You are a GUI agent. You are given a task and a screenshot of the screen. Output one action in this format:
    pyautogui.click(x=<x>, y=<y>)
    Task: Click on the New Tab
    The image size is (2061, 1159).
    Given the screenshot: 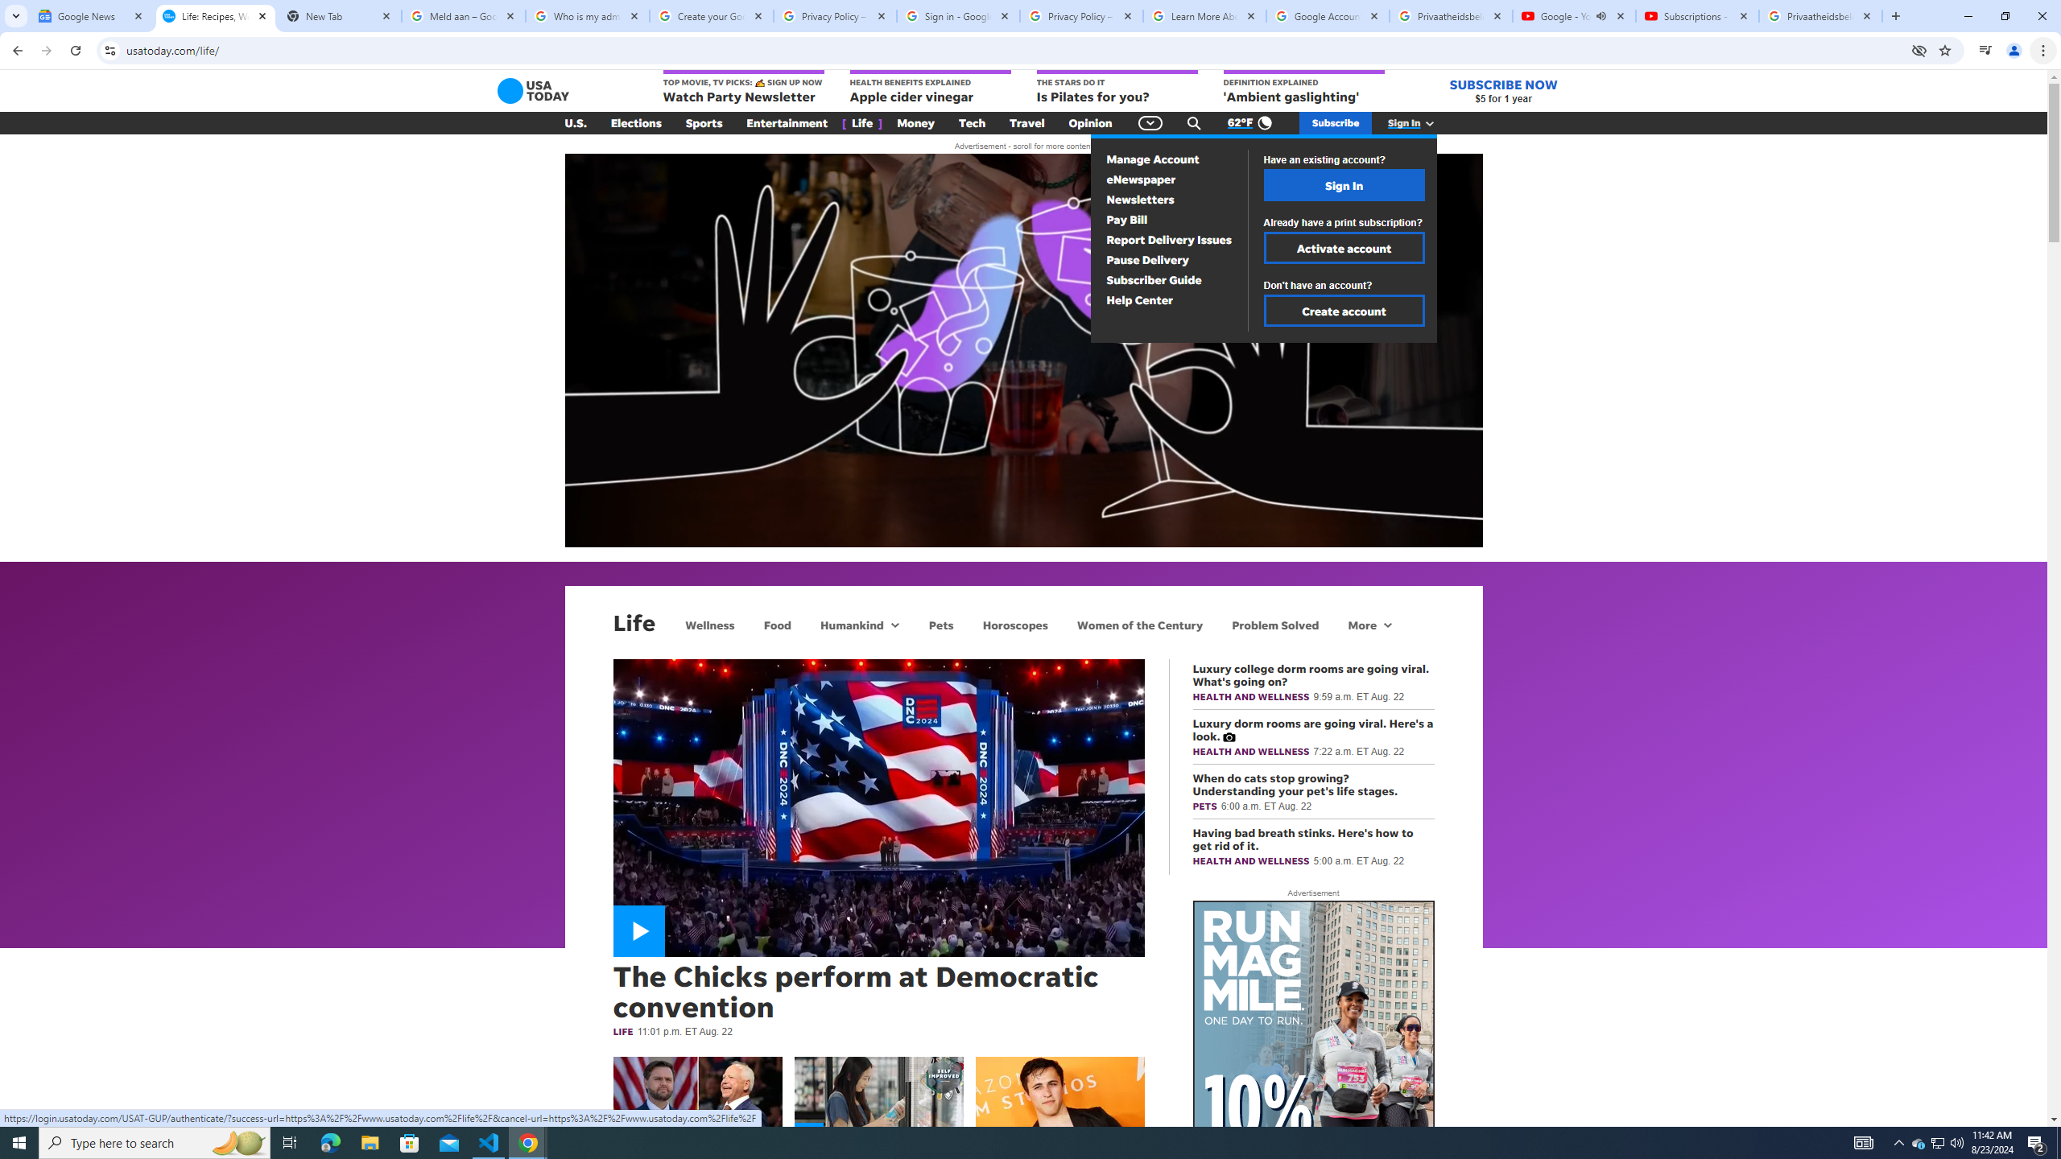 What is the action you would take?
    pyautogui.click(x=338, y=16)
    